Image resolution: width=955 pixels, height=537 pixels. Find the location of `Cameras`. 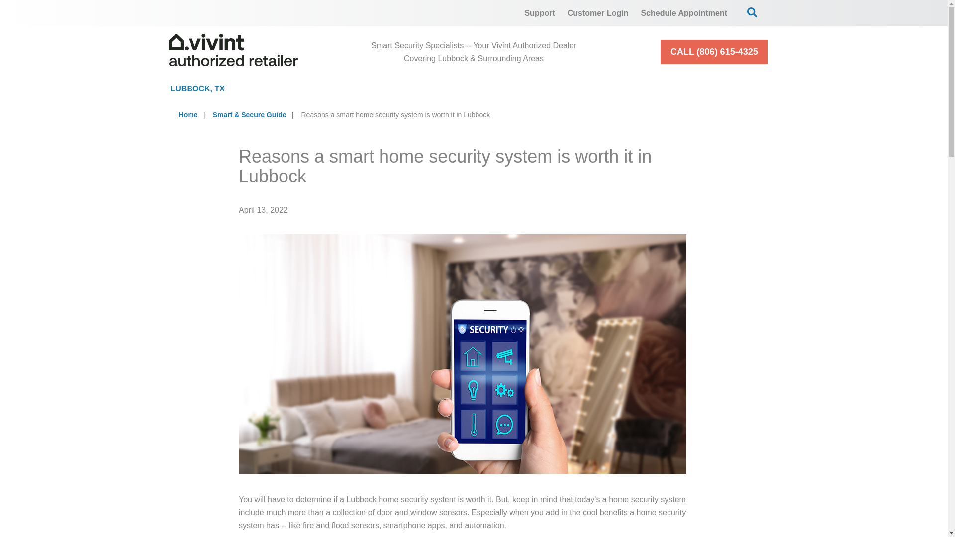

Cameras is located at coordinates (433, 89).